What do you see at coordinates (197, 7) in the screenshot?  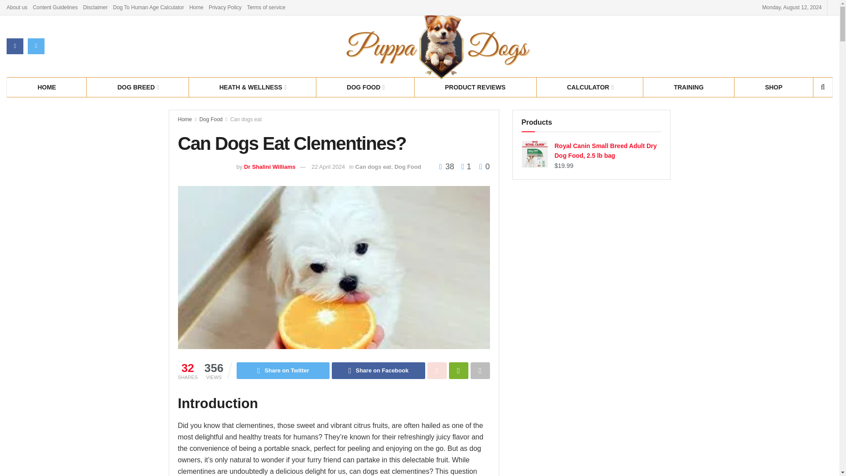 I see `Home` at bounding box center [197, 7].